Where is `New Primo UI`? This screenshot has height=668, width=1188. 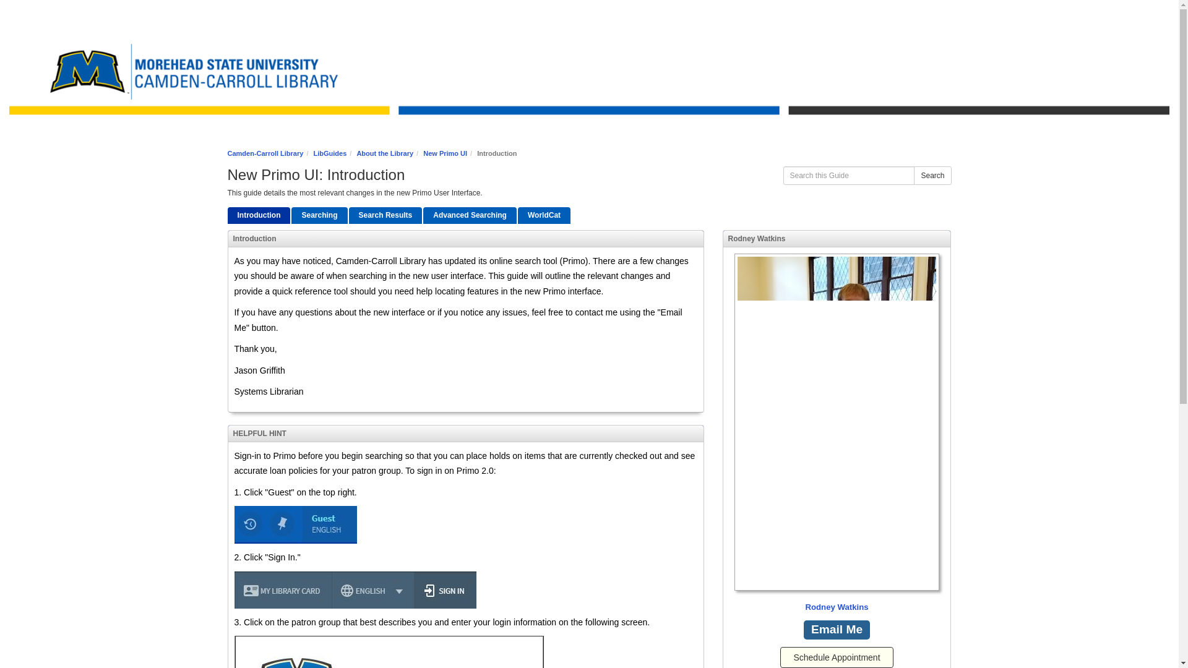
New Primo UI is located at coordinates (444, 153).